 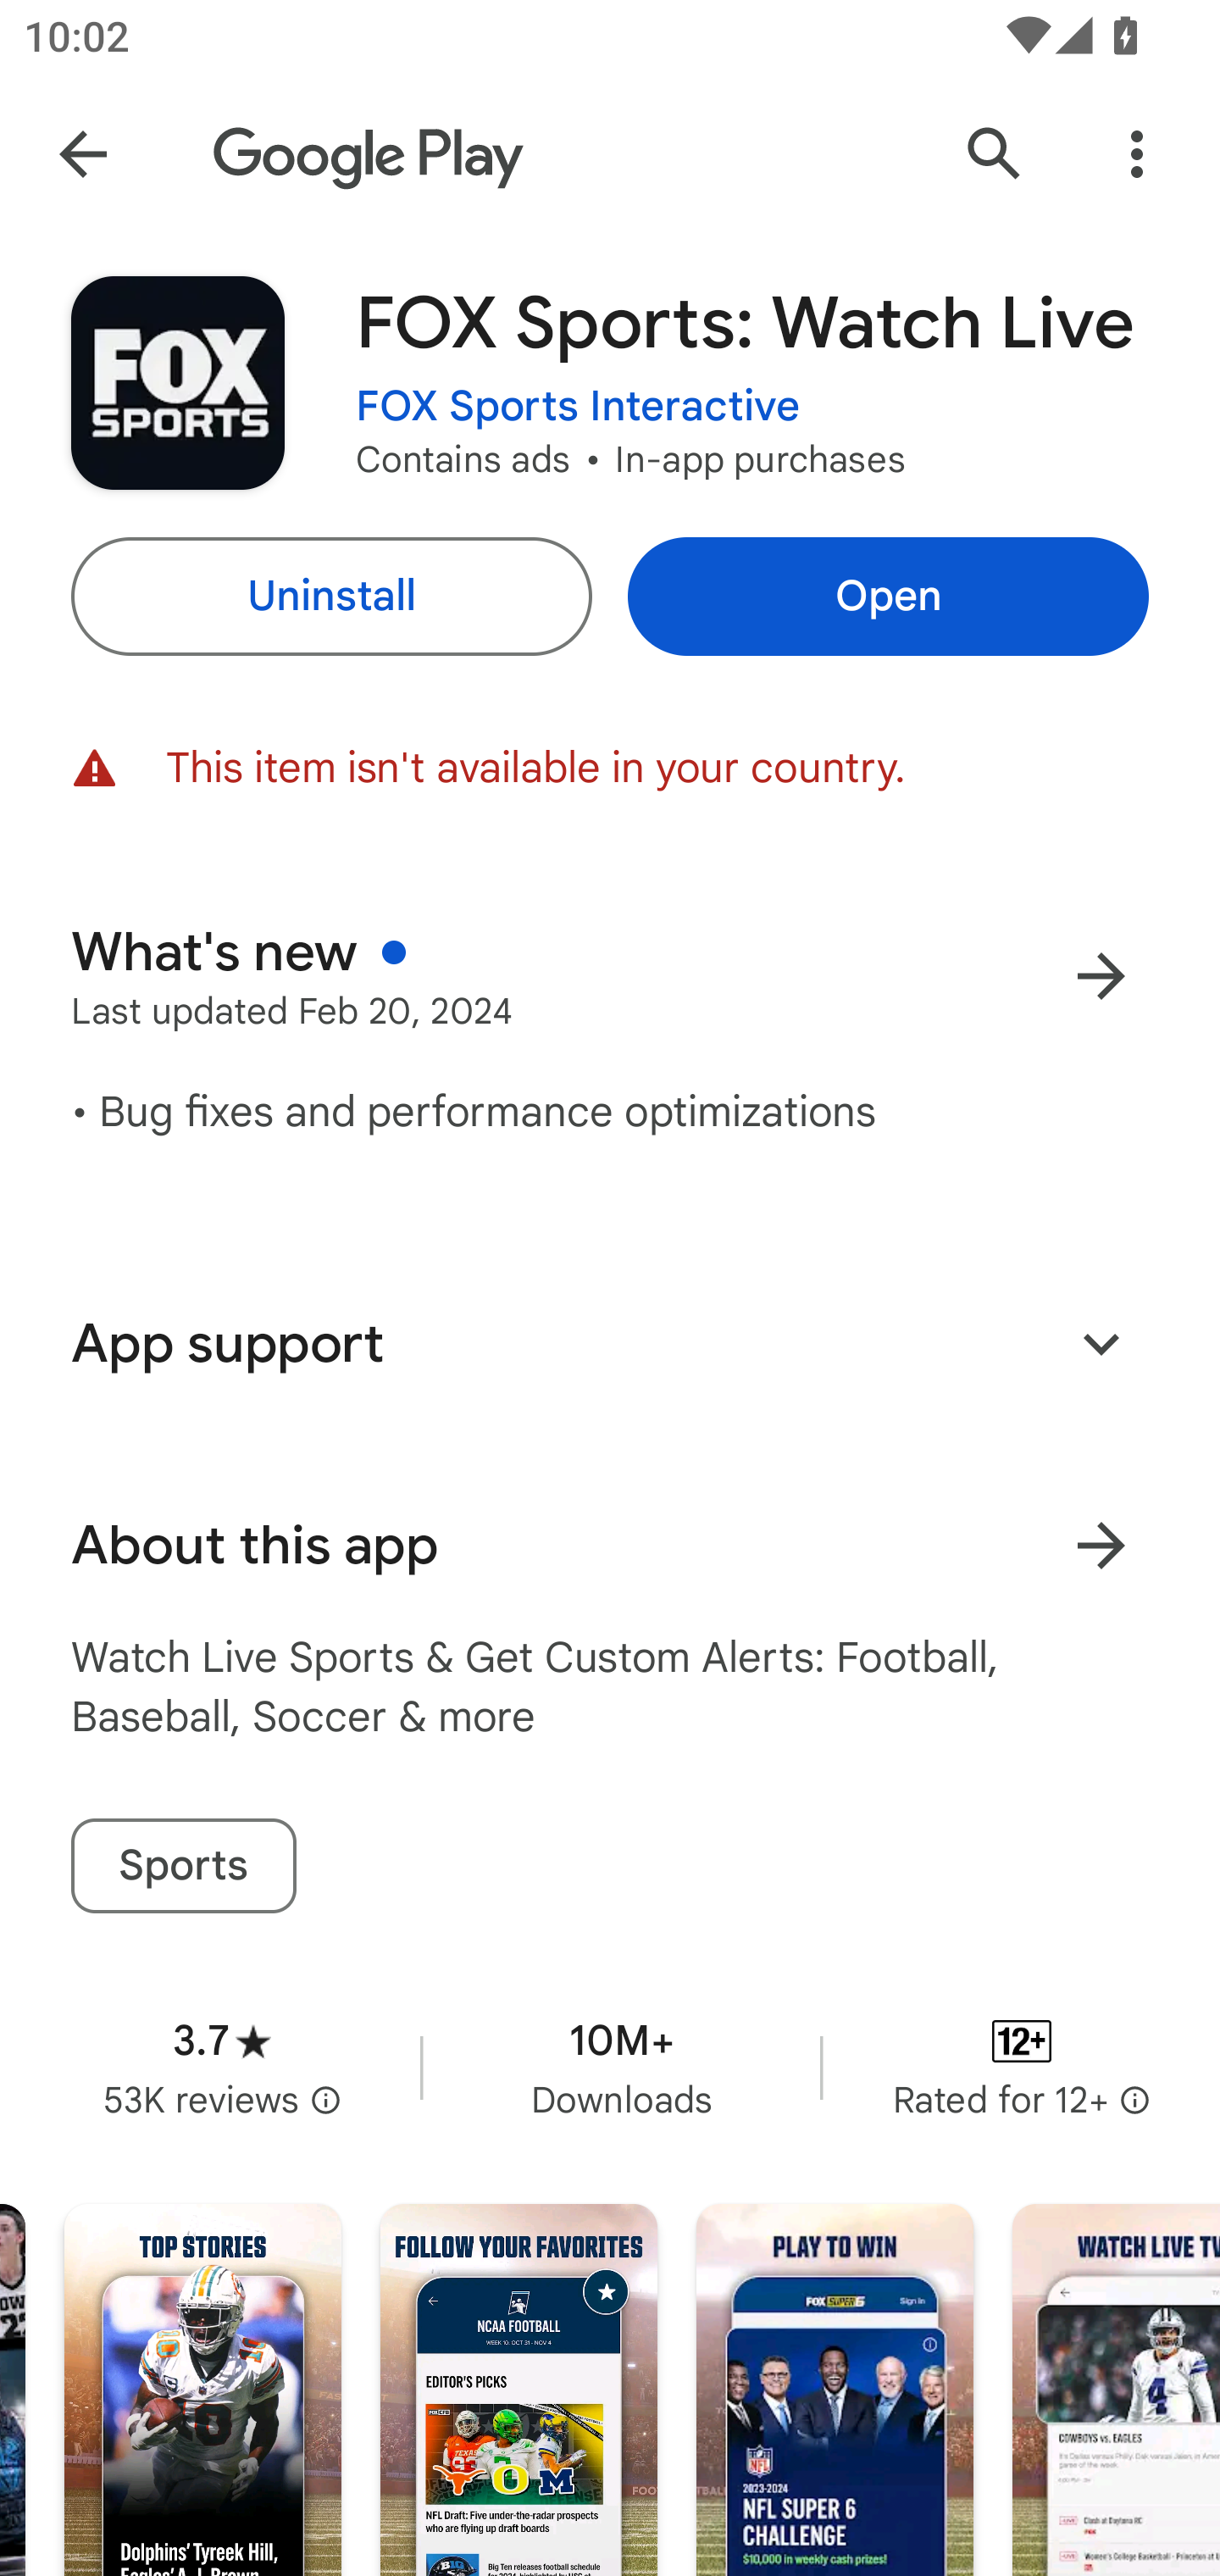 What do you see at coordinates (183, 1866) in the screenshot?
I see `Sports tag` at bounding box center [183, 1866].